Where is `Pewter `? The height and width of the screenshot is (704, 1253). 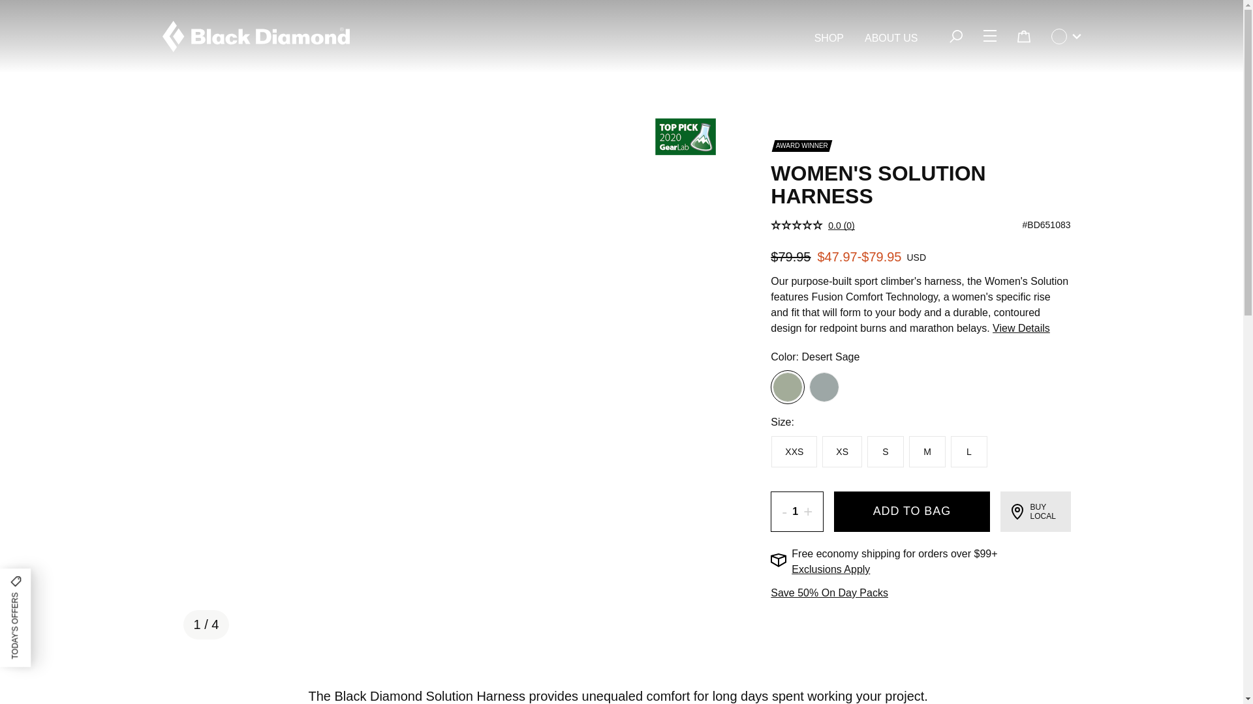
Pewter  is located at coordinates (824, 387).